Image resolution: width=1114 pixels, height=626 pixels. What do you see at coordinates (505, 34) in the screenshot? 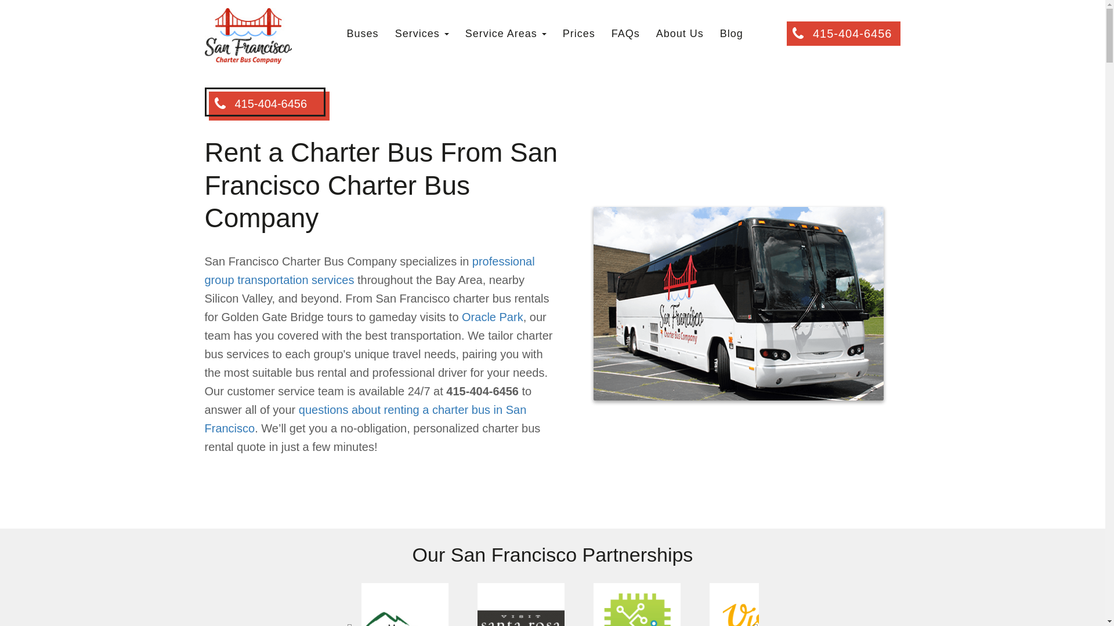
I see `Service Areas` at bounding box center [505, 34].